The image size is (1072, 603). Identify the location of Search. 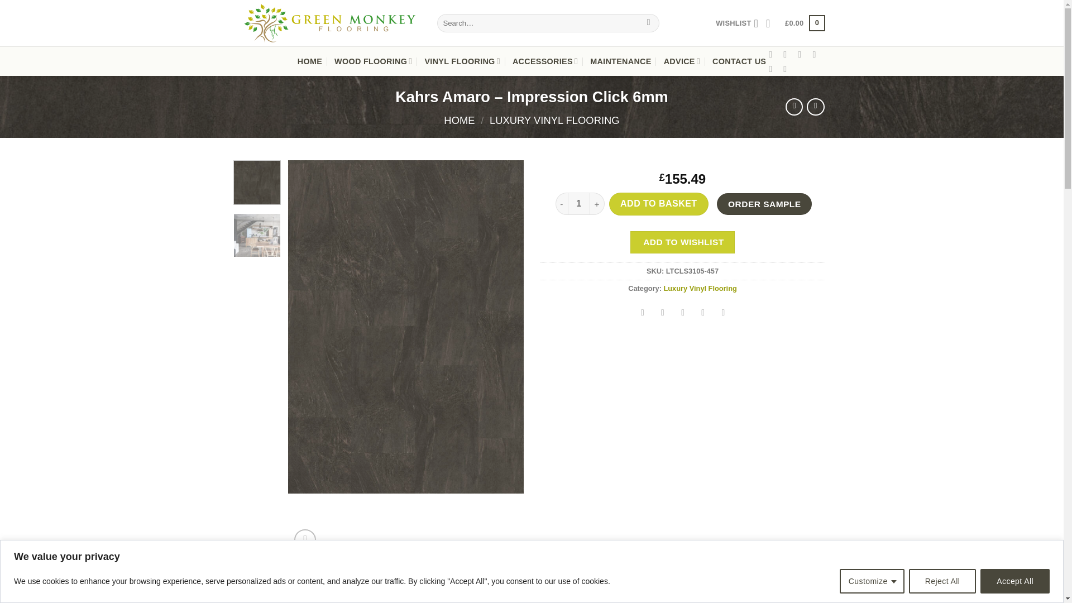
(648, 23).